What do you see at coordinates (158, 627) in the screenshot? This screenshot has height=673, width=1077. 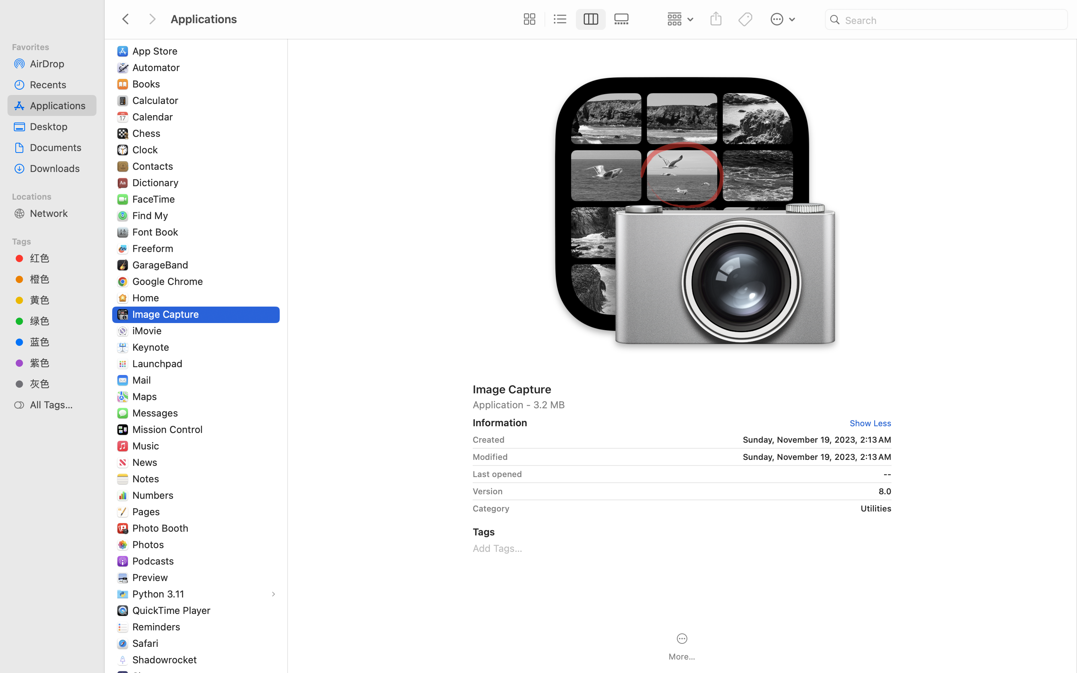 I see `Reminders` at bounding box center [158, 627].